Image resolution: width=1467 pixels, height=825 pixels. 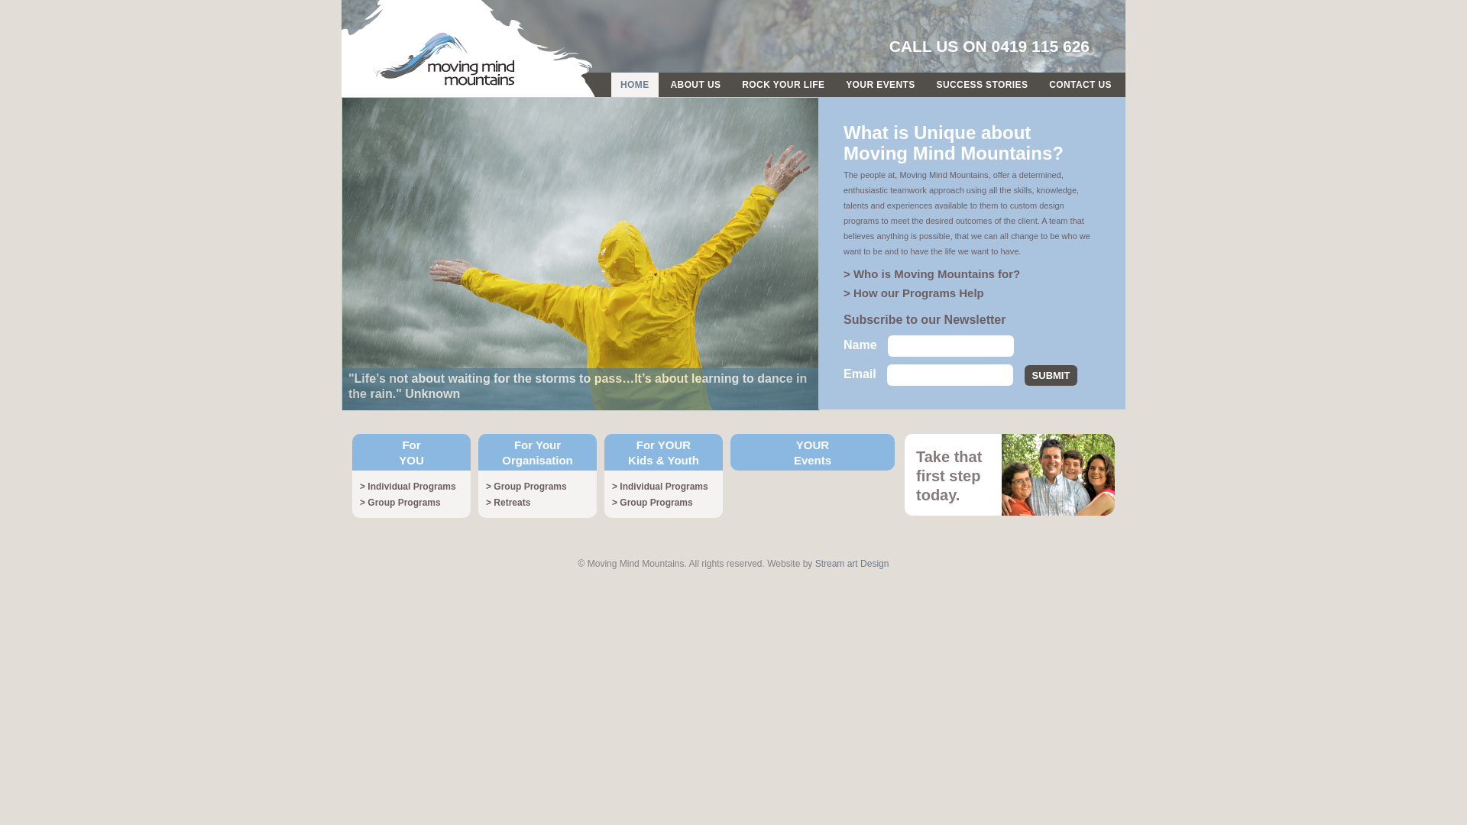 What do you see at coordinates (696, 85) in the screenshot?
I see `ABOUT US` at bounding box center [696, 85].